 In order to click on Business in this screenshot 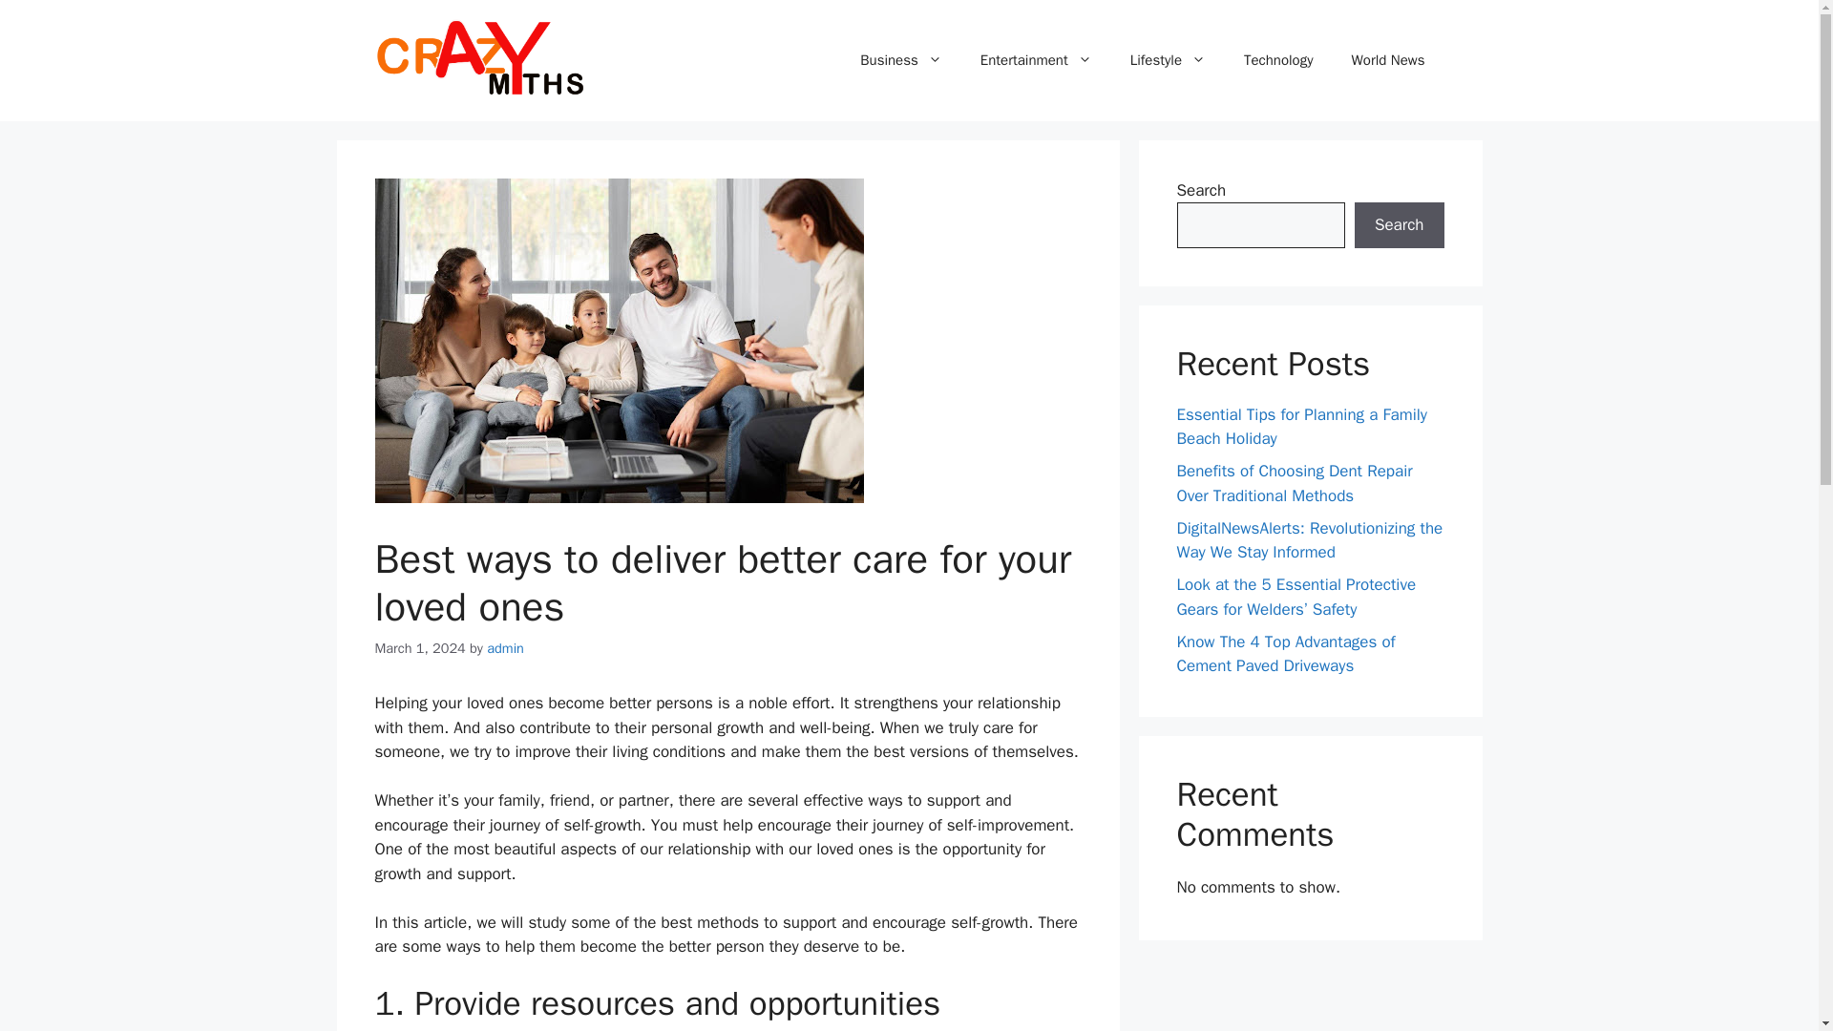, I will do `click(901, 59)`.